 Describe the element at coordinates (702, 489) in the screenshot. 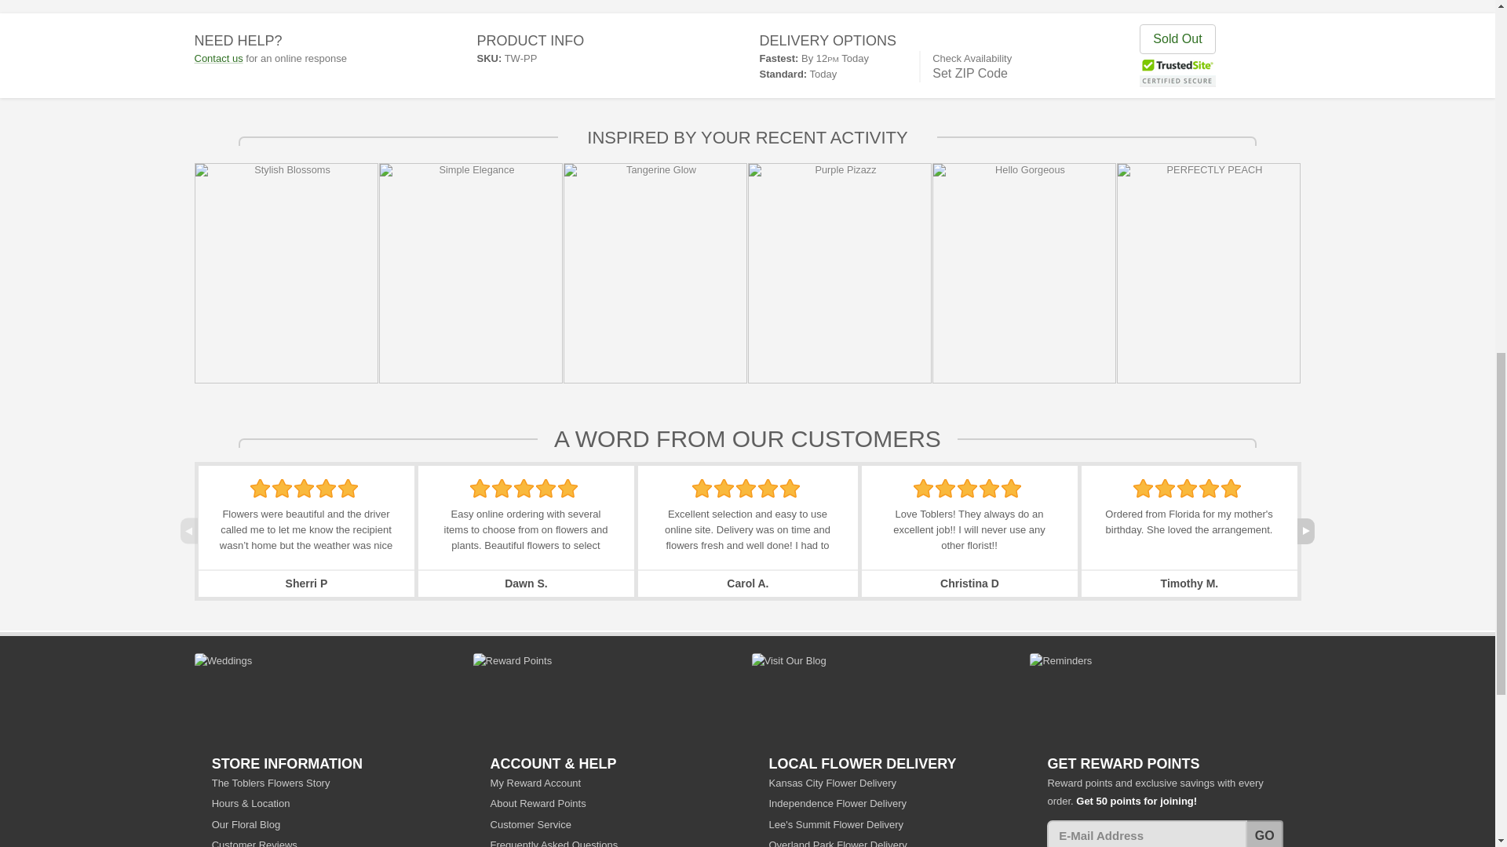

I see `Full Star` at that location.